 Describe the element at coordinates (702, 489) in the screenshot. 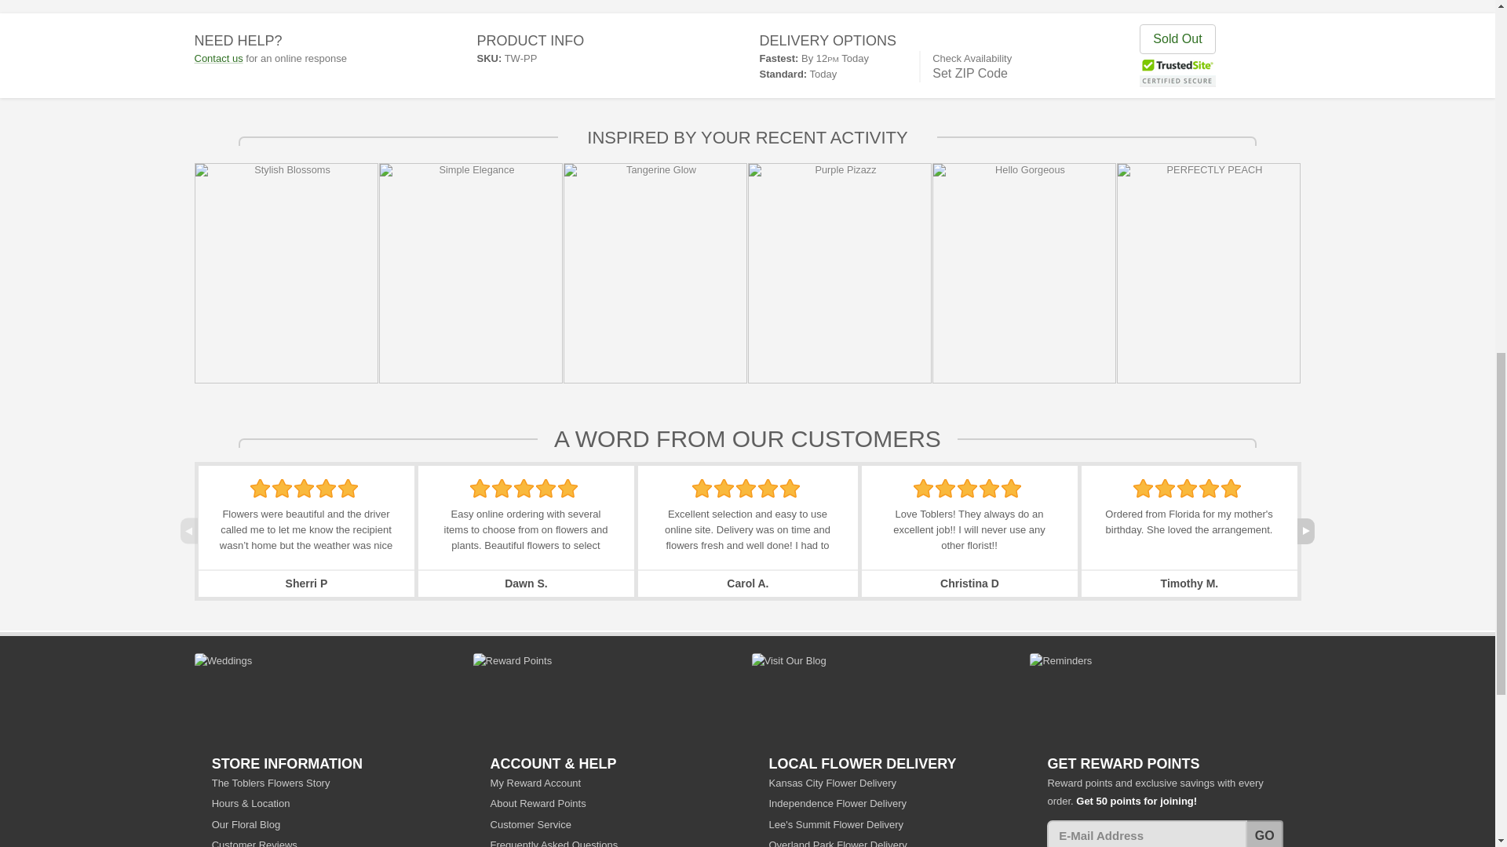

I see `Full Star` at that location.